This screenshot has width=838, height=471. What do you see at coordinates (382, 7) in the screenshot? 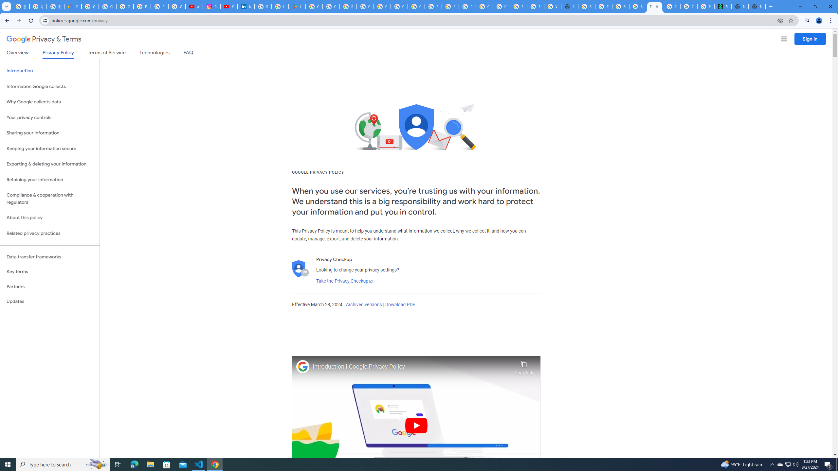
I see `Google Cloud Platform` at bounding box center [382, 7].